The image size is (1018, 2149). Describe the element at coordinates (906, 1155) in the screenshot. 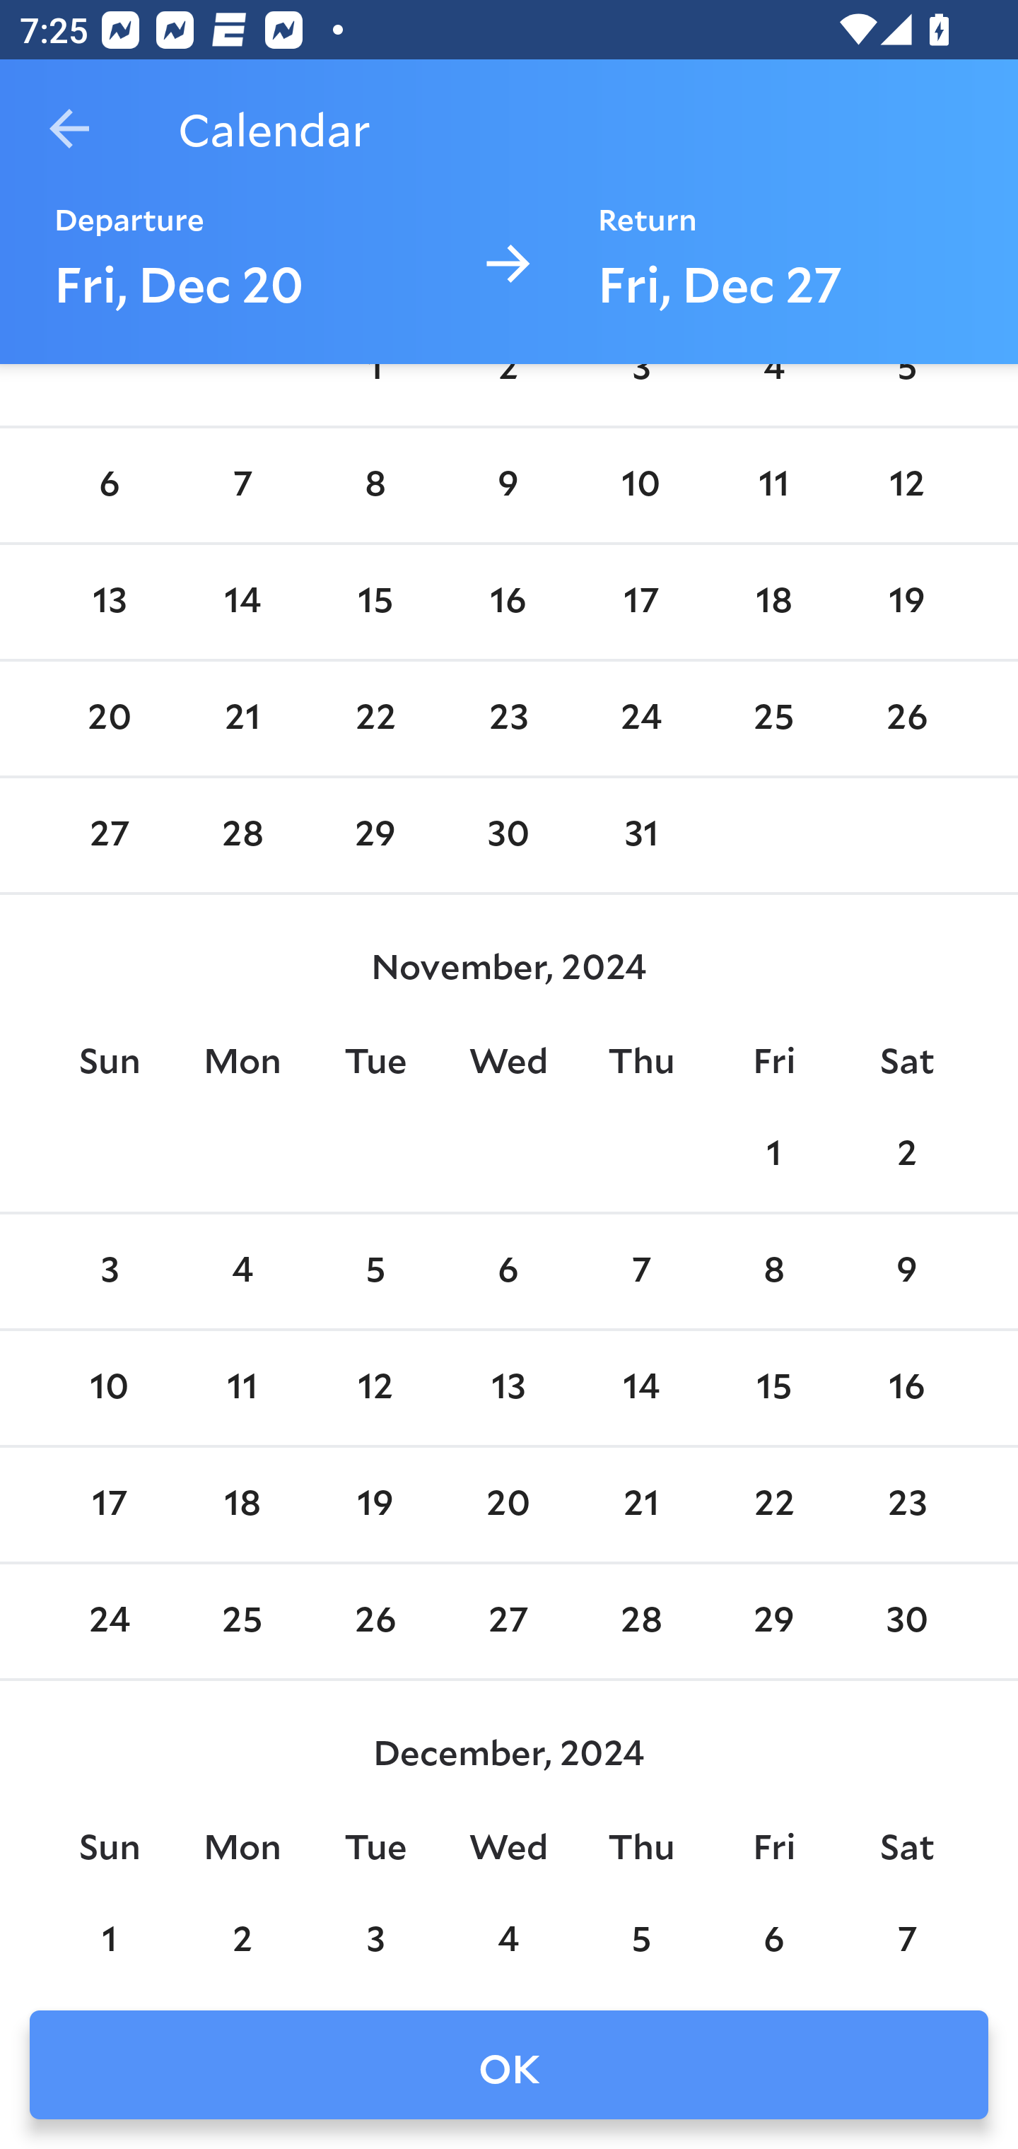

I see `2` at that location.